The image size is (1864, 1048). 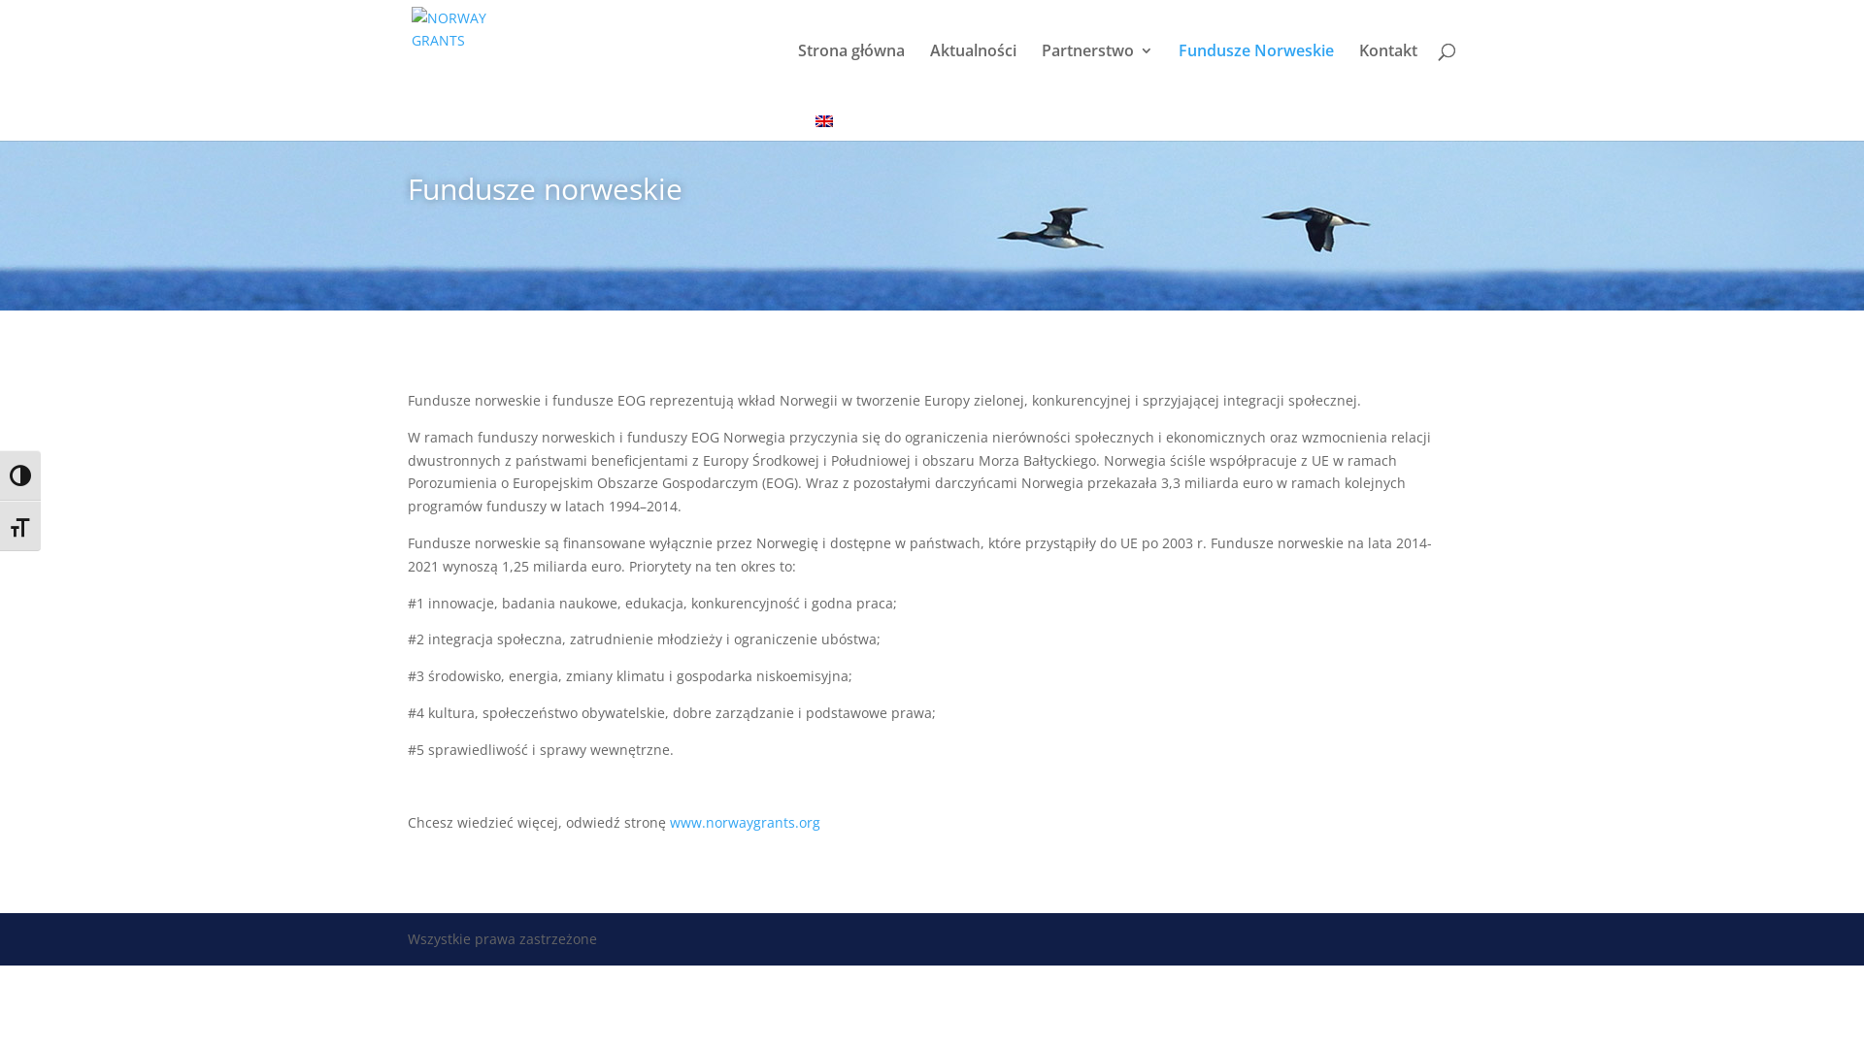 What do you see at coordinates (746, 823) in the screenshot?
I see `www.norwaygrants.org` at bounding box center [746, 823].